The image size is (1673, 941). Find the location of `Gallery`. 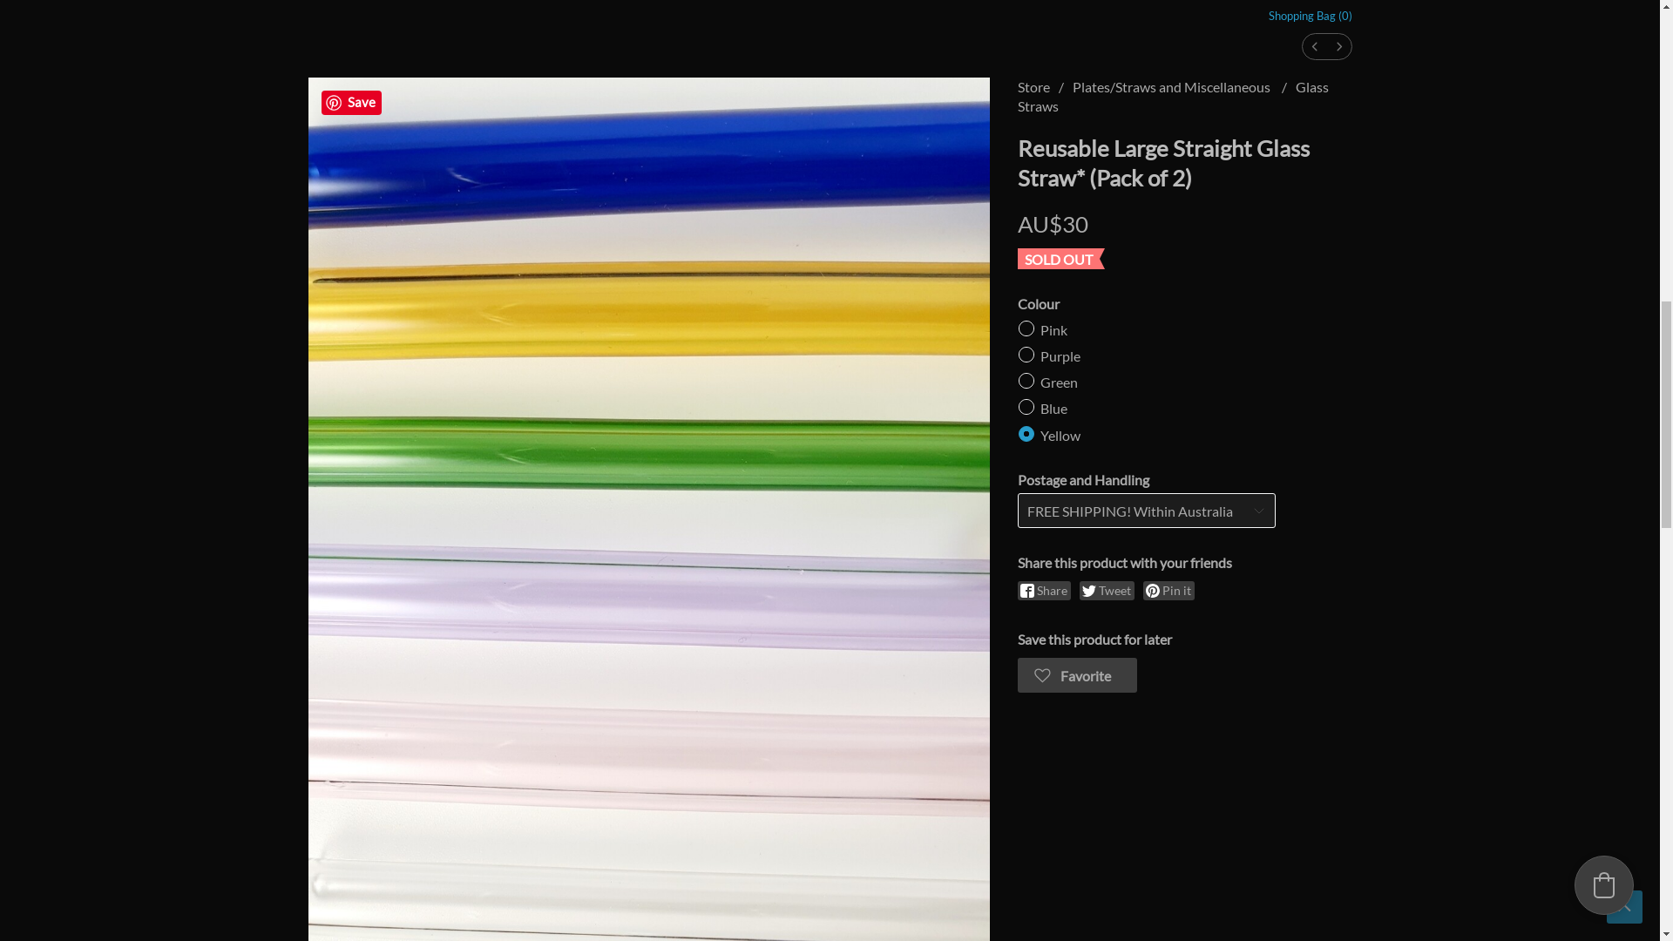

Gallery is located at coordinates (403, 10).